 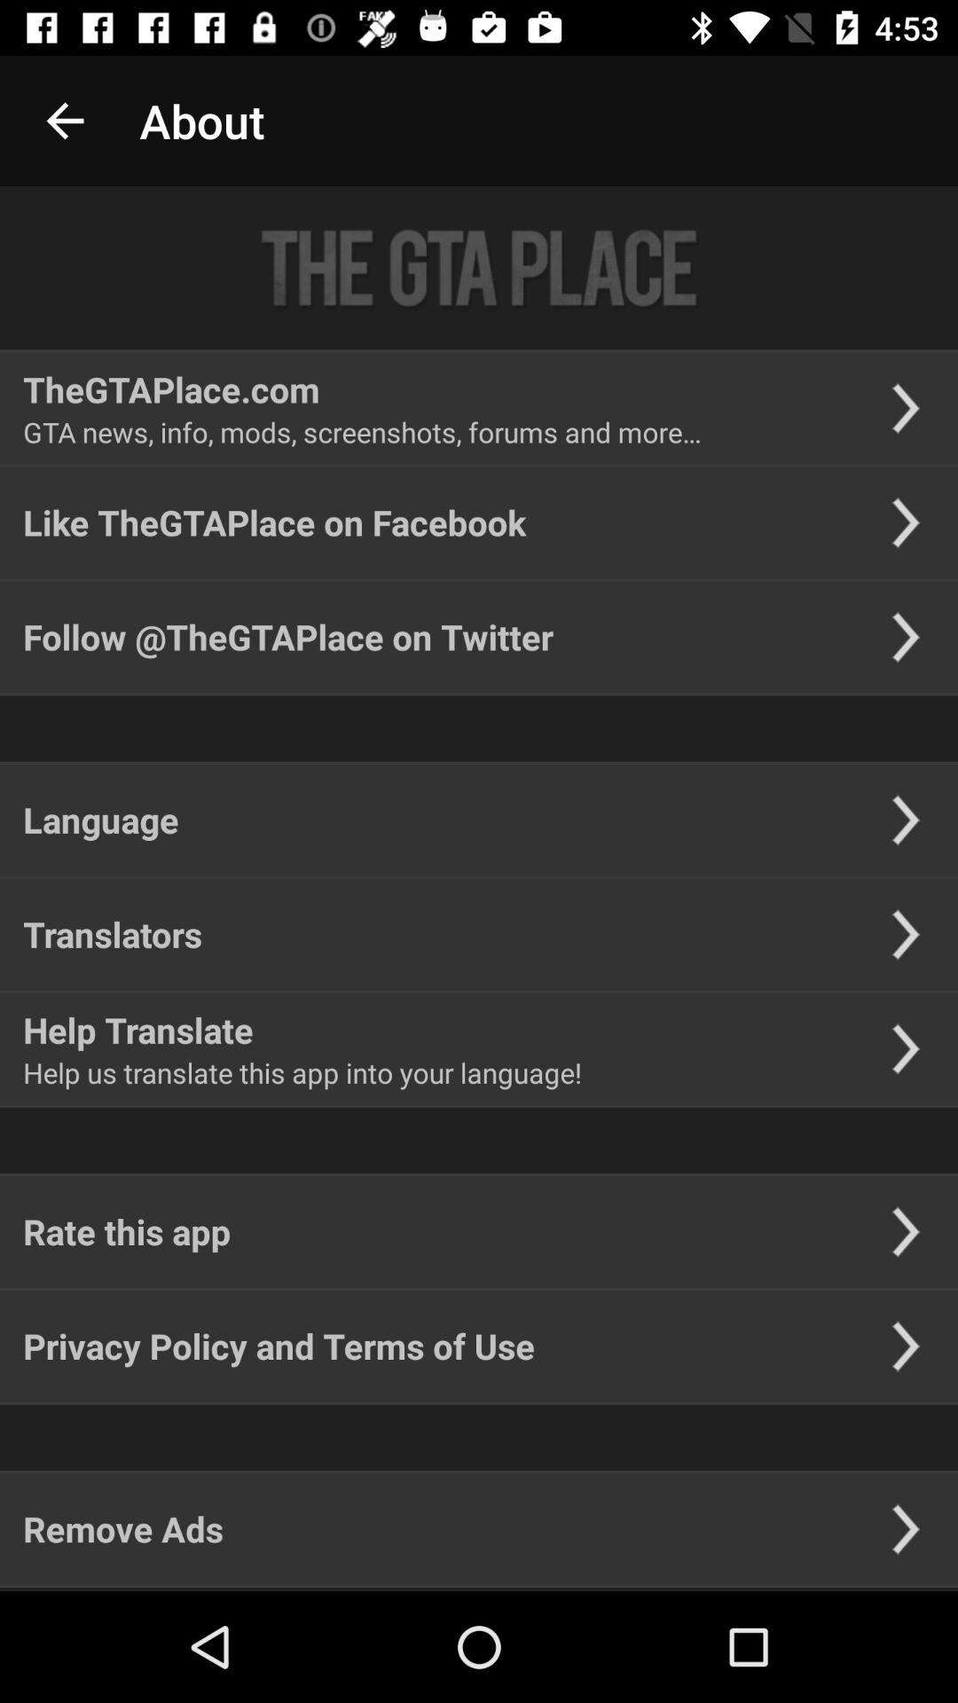 What do you see at coordinates (123, 1529) in the screenshot?
I see `click icon below privacy policy and item` at bounding box center [123, 1529].